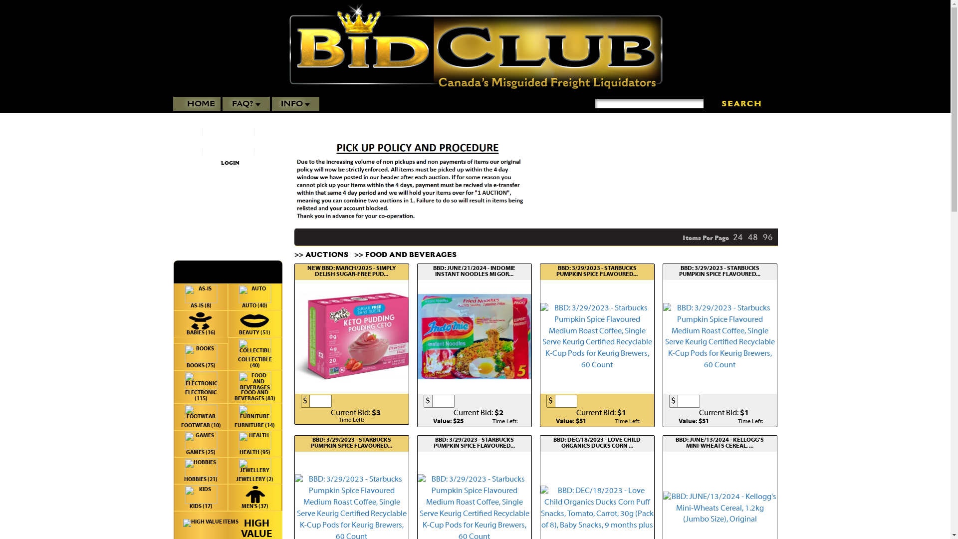  Describe the element at coordinates (352, 443) in the screenshot. I see `BBD: 3/29/2023 - STARBUCKS PUMPKIN SPICE FLAVOURED...` at that location.